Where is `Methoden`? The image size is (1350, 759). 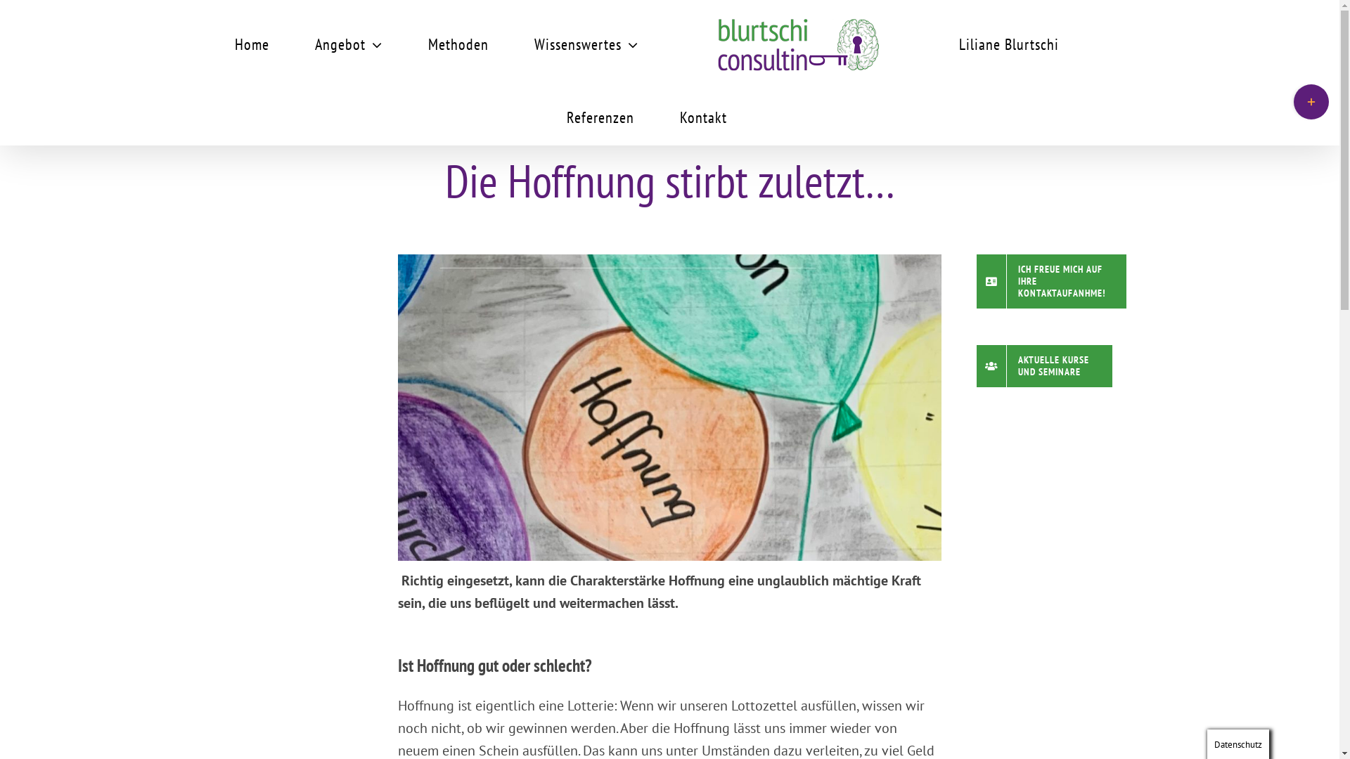 Methoden is located at coordinates (458, 44).